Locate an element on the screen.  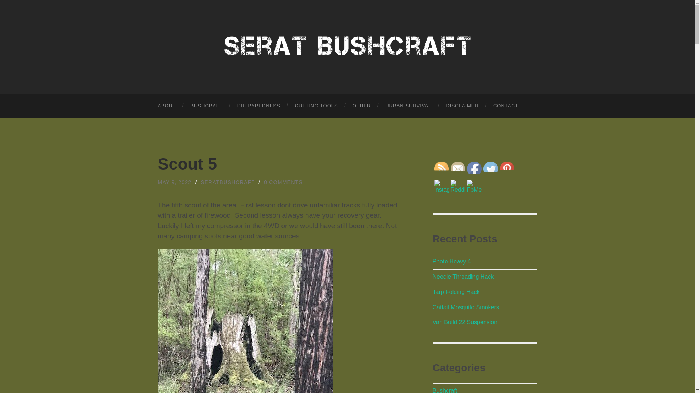
SERATBUSHCRAFT is located at coordinates (227, 182).